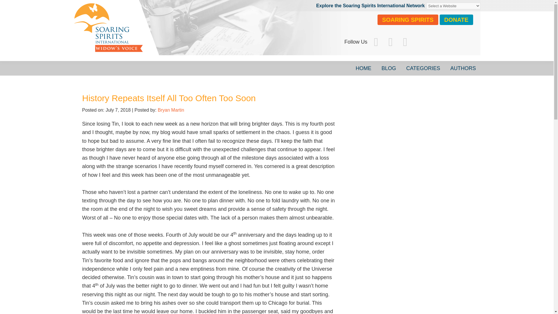  What do you see at coordinates (363, 68) in the screenshot?
I see `HOME` at bounding box center [363, 68].